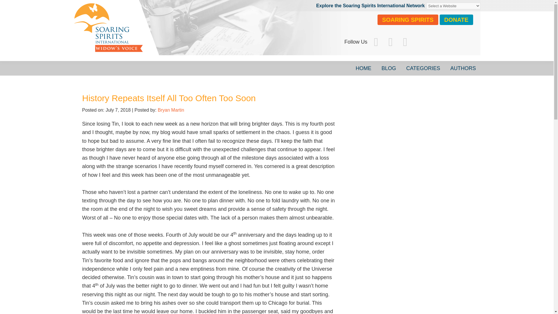  What do you see at coordinates (363, 68) in the screenshot?
I see `HOME` at bounding box center [363, 68].